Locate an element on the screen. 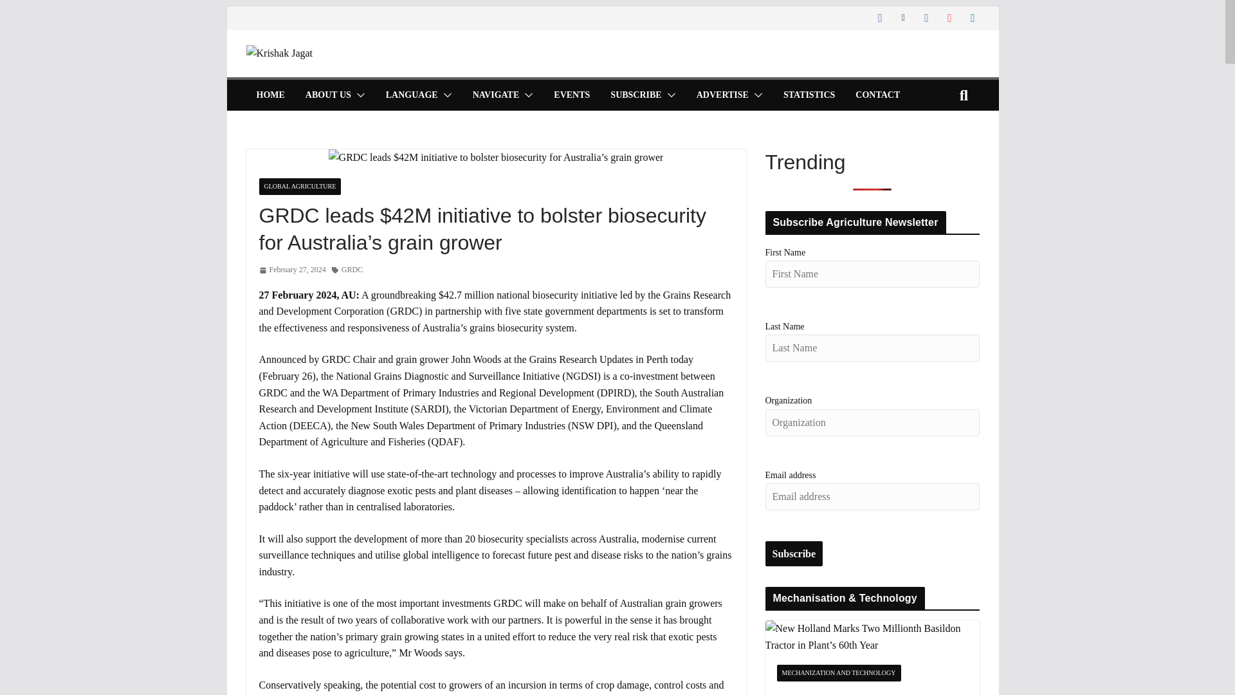 Image resolution: width=1235 pixels, height=695 pixels. 10:13 am is located at coordinates (292, 270).